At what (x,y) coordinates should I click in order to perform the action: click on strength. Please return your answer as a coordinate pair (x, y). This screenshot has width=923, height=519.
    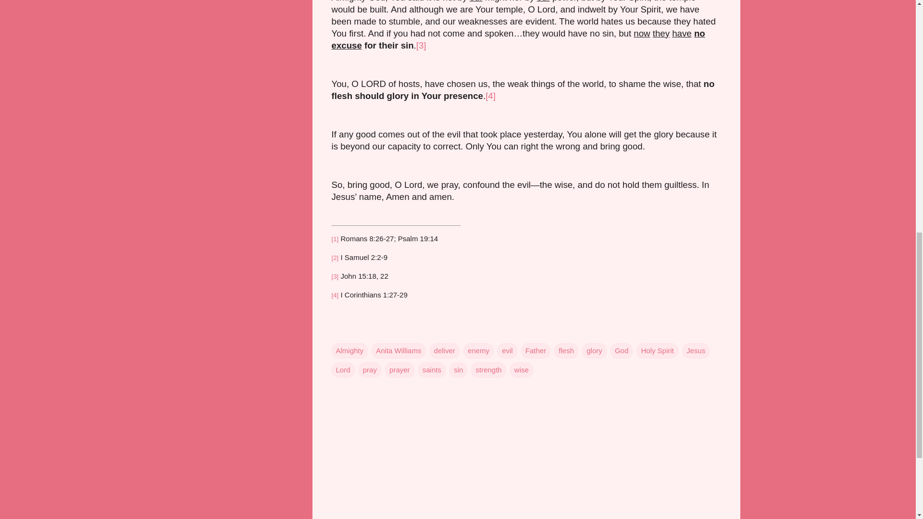
    Looking at the image, I should click on (488, 370).